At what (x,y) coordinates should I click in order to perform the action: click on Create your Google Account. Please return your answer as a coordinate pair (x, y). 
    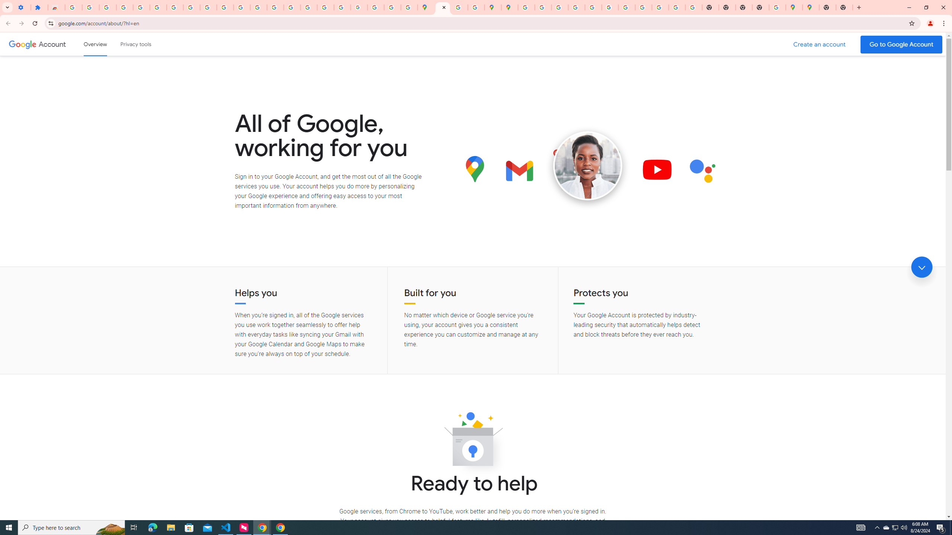
    Looking at the image, I should click on (459, 7).